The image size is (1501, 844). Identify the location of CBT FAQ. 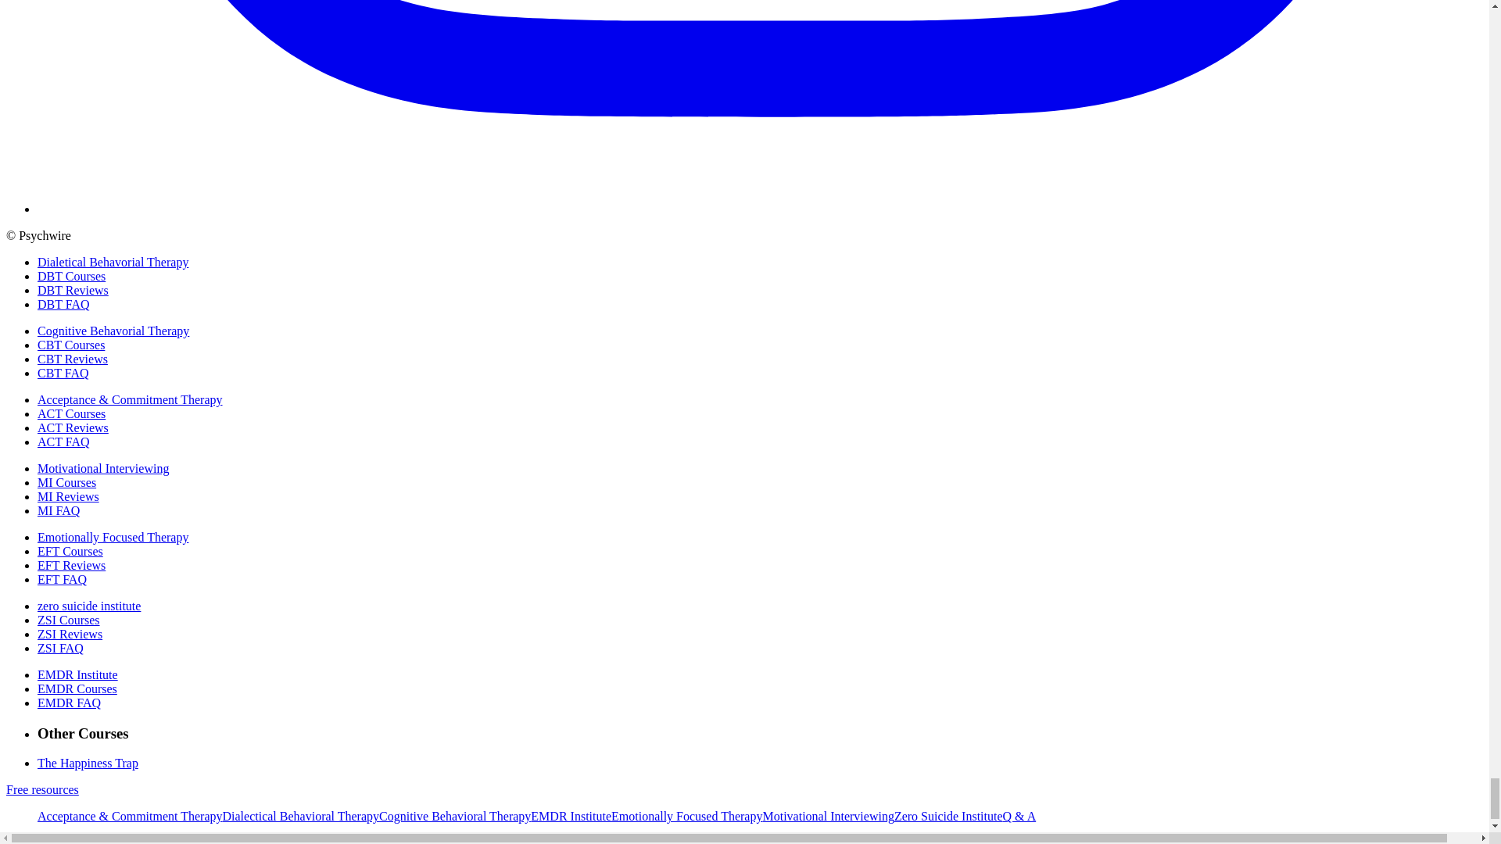
(63, 373).